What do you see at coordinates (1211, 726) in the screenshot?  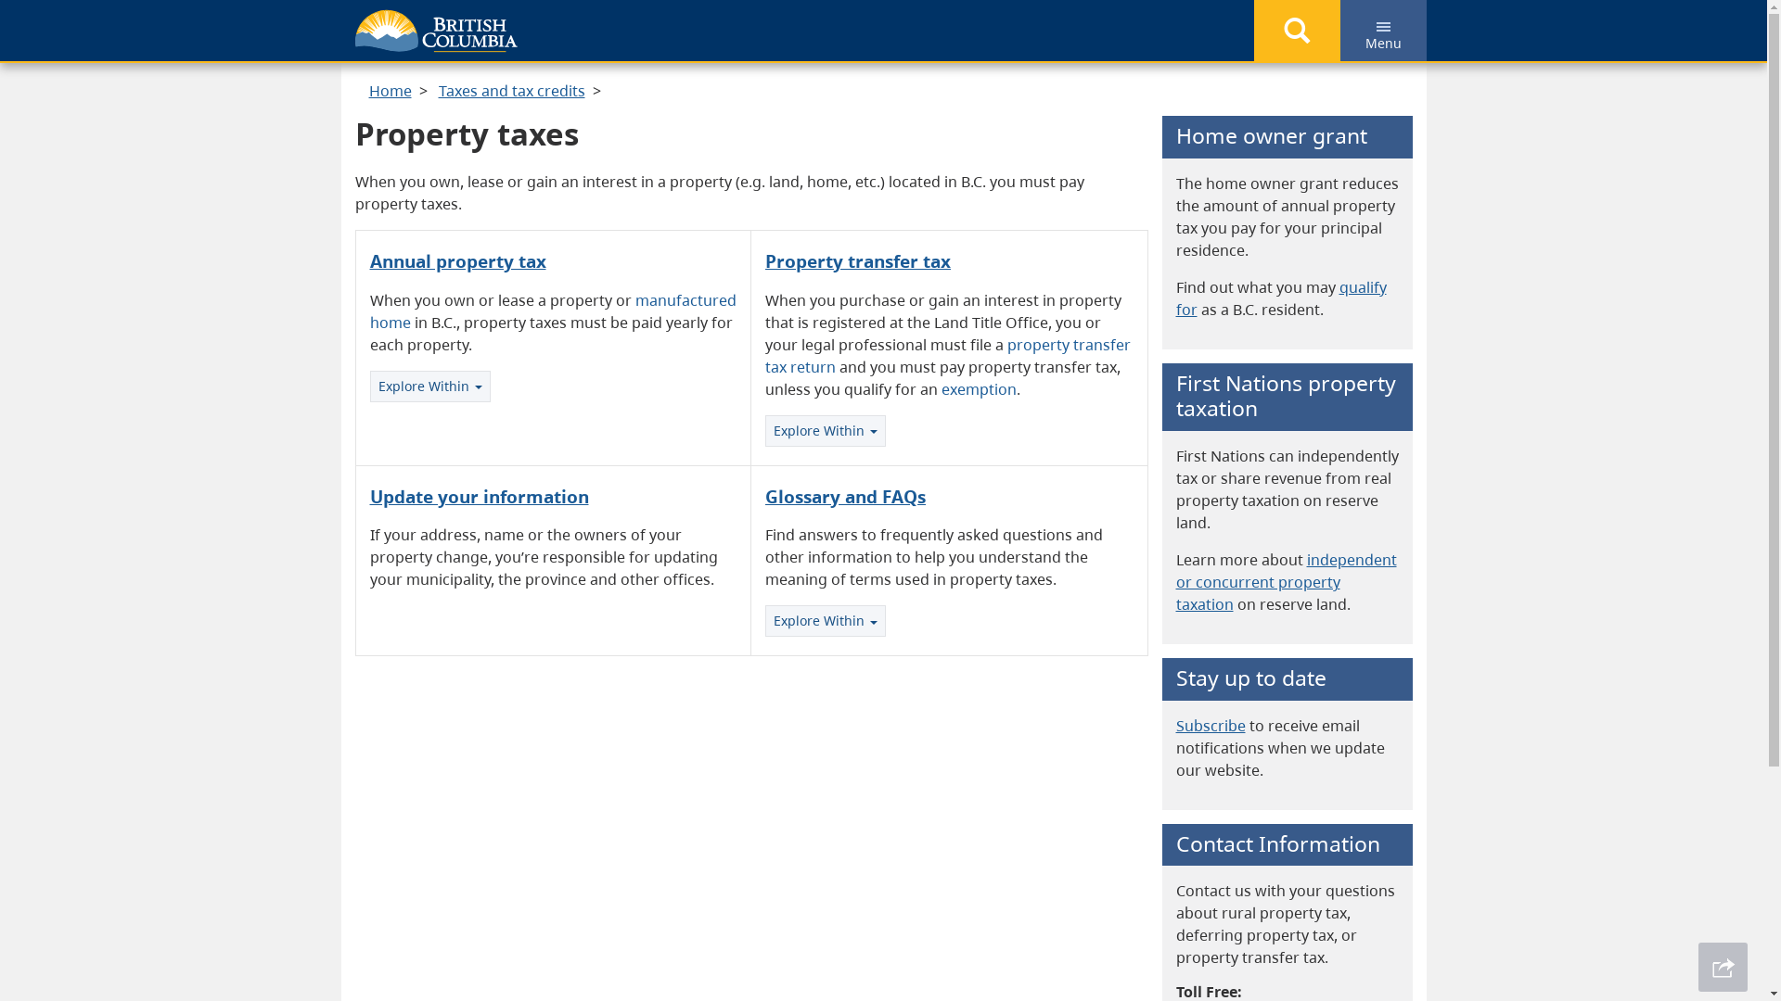 I see `Subscribe` at bounding box center [1211, 726].